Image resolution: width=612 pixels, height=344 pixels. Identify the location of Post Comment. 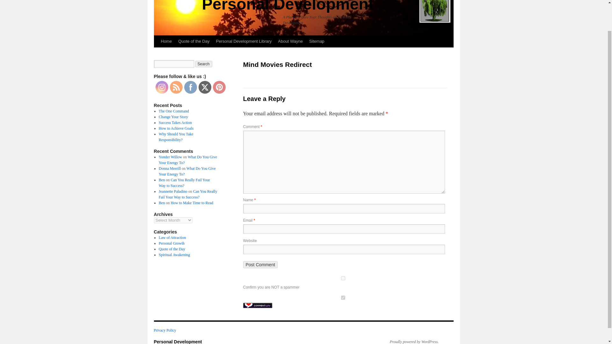
(260, 264).